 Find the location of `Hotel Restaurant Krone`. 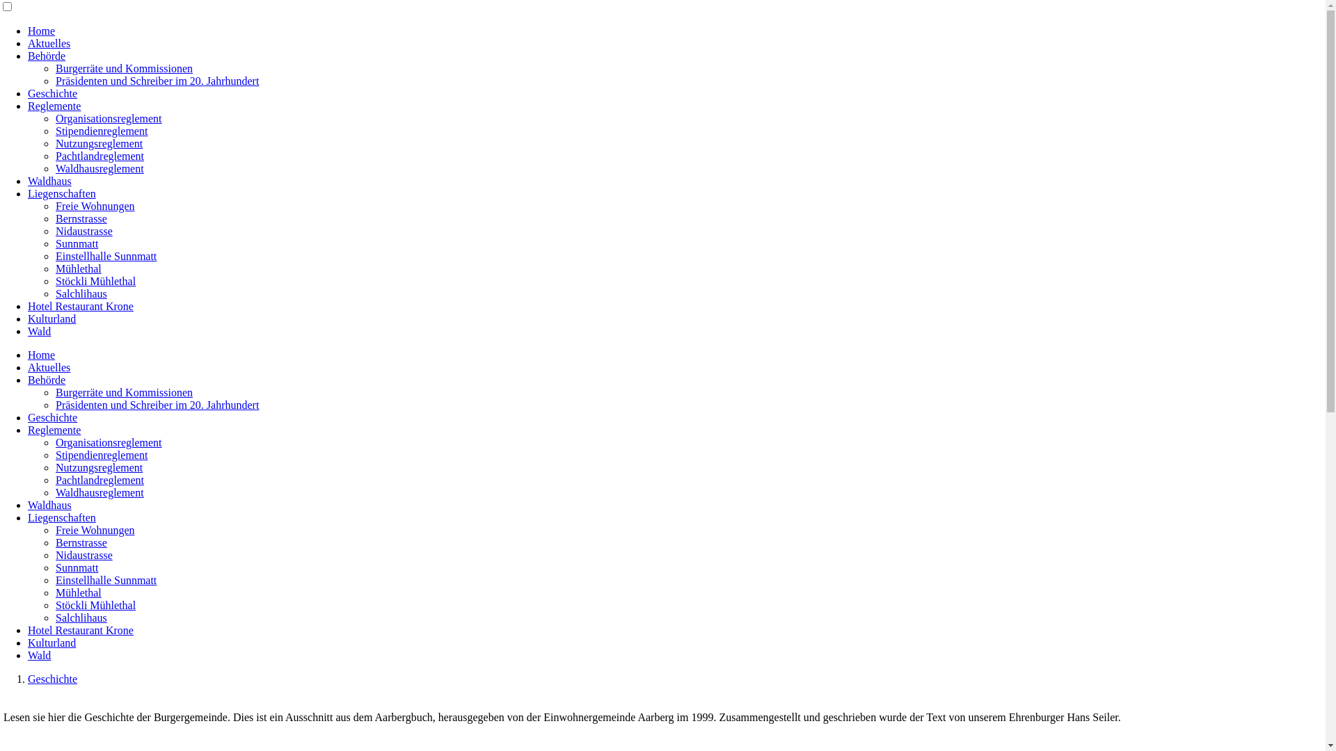

Hotel Restaurant Krone is located at coordinates (81, 630).